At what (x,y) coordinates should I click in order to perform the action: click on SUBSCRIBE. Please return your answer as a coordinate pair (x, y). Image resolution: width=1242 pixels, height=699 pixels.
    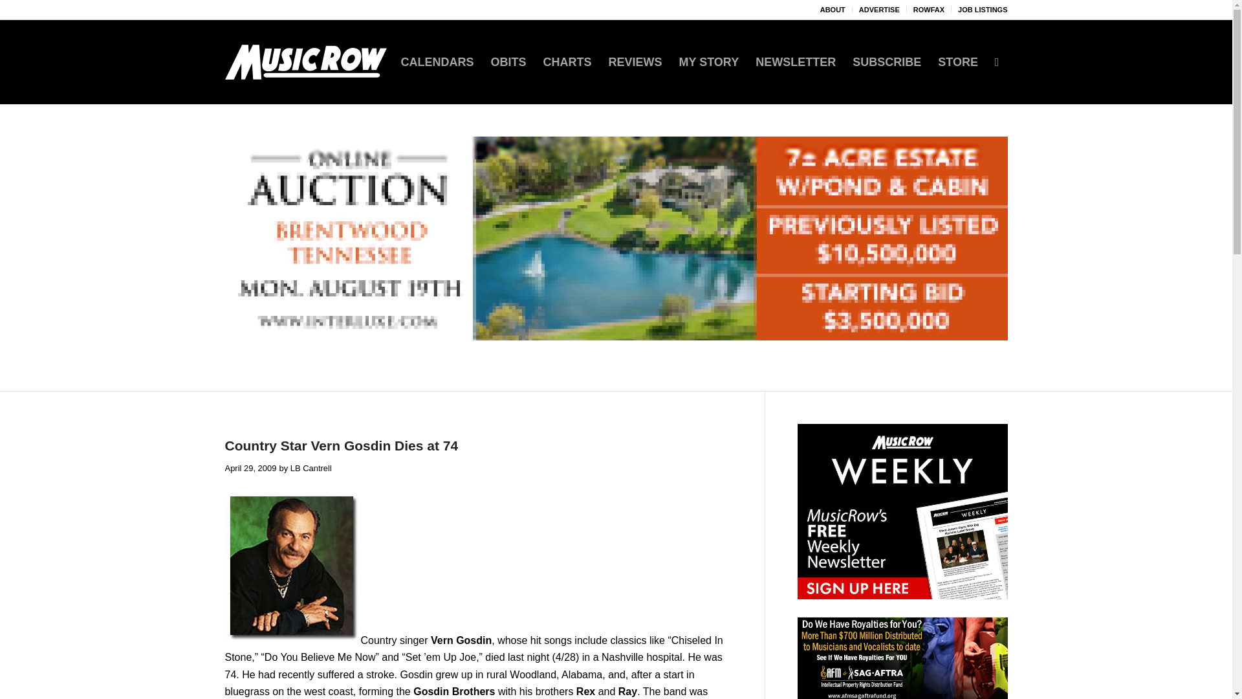
    Looking at the image, I should click on (886, 62).